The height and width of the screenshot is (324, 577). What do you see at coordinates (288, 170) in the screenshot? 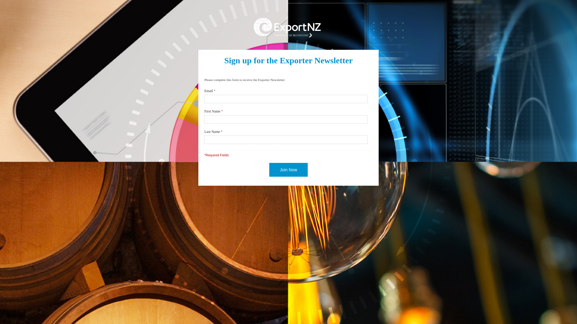
I see `Join Now` at bounding box center [288, 170].